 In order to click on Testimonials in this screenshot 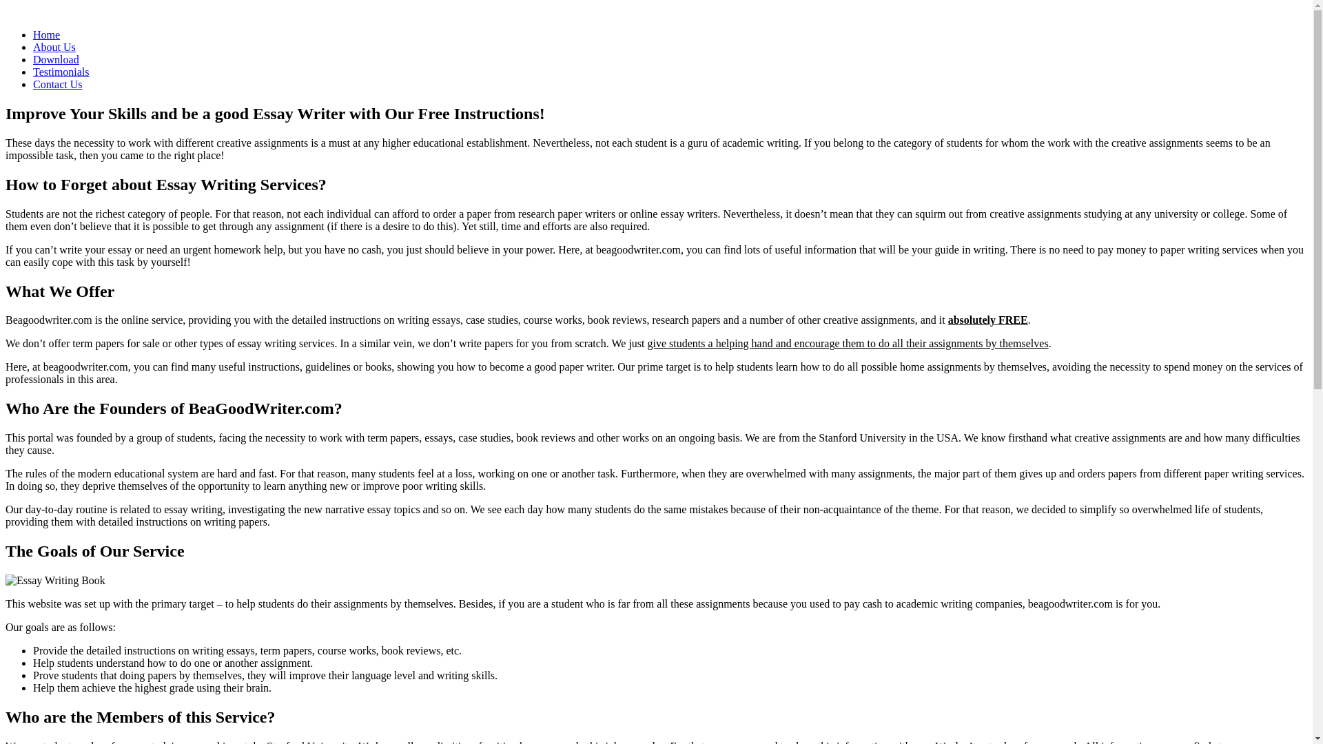, I will do `click(61, 72)`.